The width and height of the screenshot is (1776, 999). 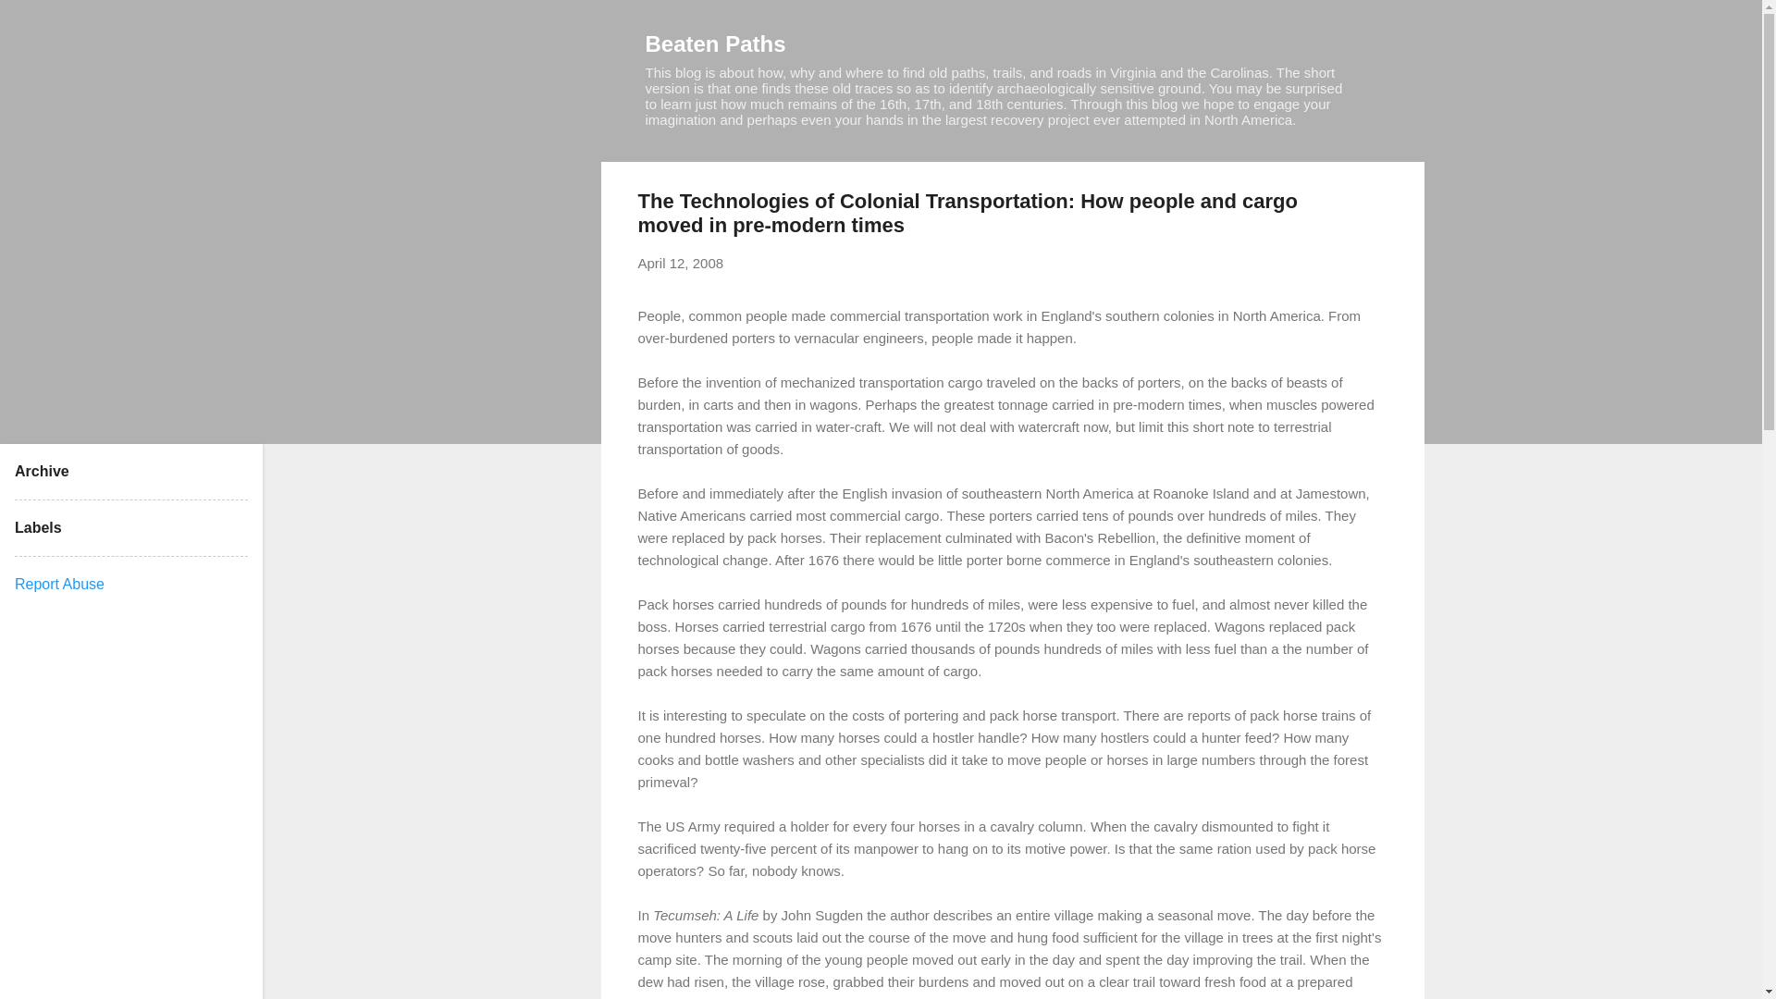 What do you see at coordinates (681, 263) in the screenshot?
I see `permanent link` at bounding box center [681, 263].